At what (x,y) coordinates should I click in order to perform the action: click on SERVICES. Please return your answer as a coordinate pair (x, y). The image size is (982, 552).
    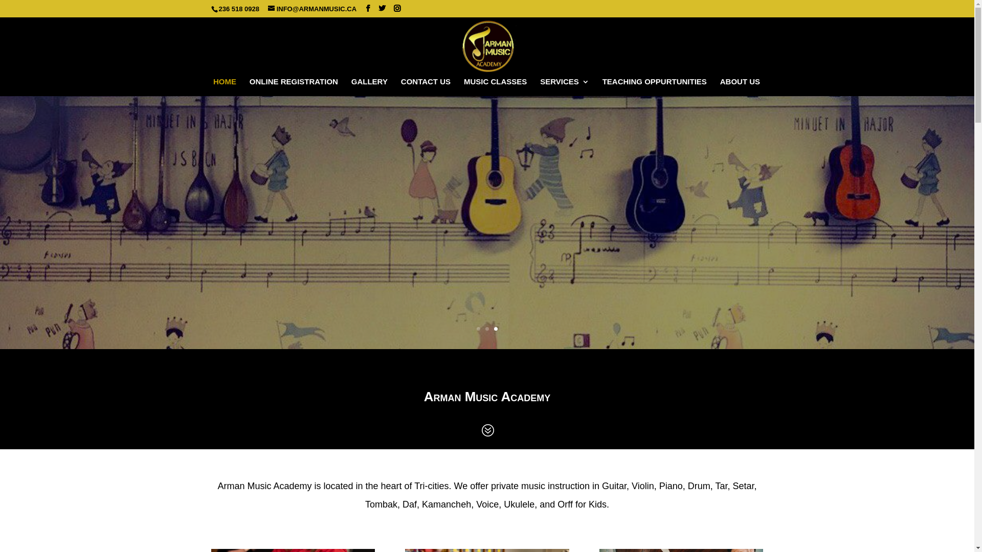
    Looking at the image, I should click on (565, 86).